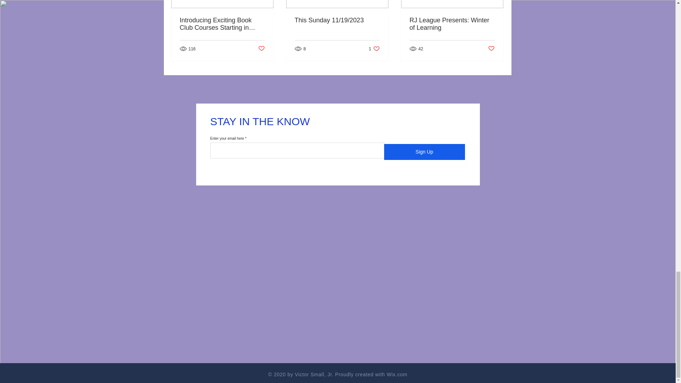 This screenshot has width=681, height=383. What do you see at coordinates (375, 49) in the screenshot?
I see `RJ League Presents: Winter of Learning` at bounding box center [375, 49].